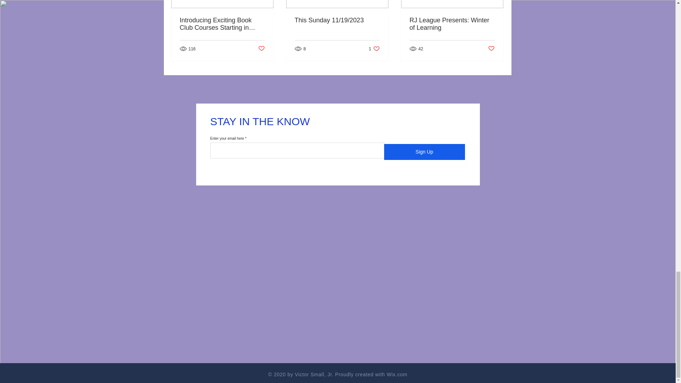 This screenshot has width=681, height=383. What do you see at coordinates (375, 49) in the screenshot?
I see `RJ League Presents: Winter of Learning` at bounding box center [375, 49].